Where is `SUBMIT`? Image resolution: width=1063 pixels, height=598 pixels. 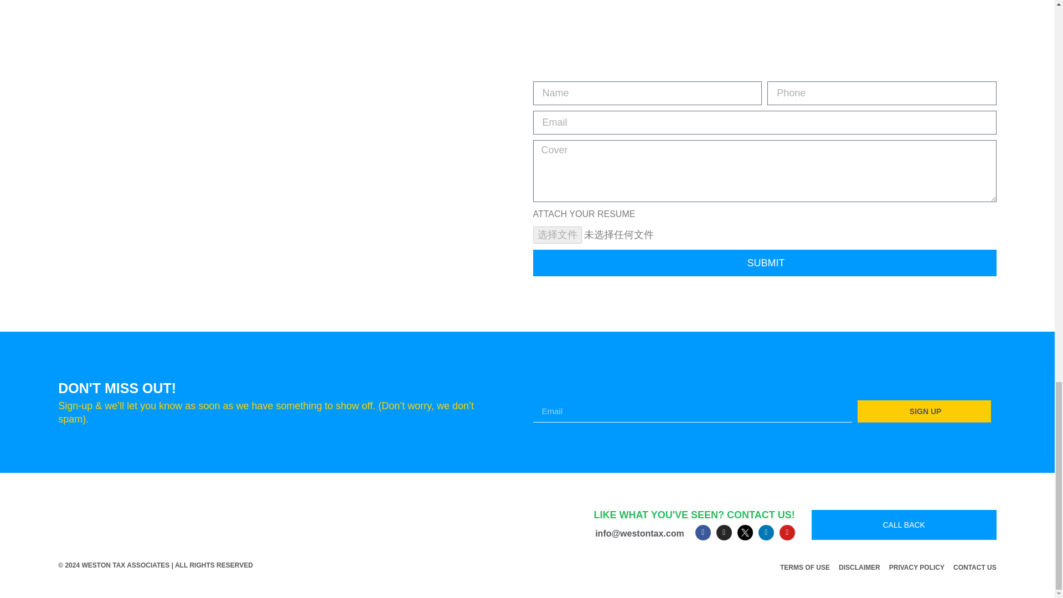 SUBMIT is located at coordinates (764, 262).